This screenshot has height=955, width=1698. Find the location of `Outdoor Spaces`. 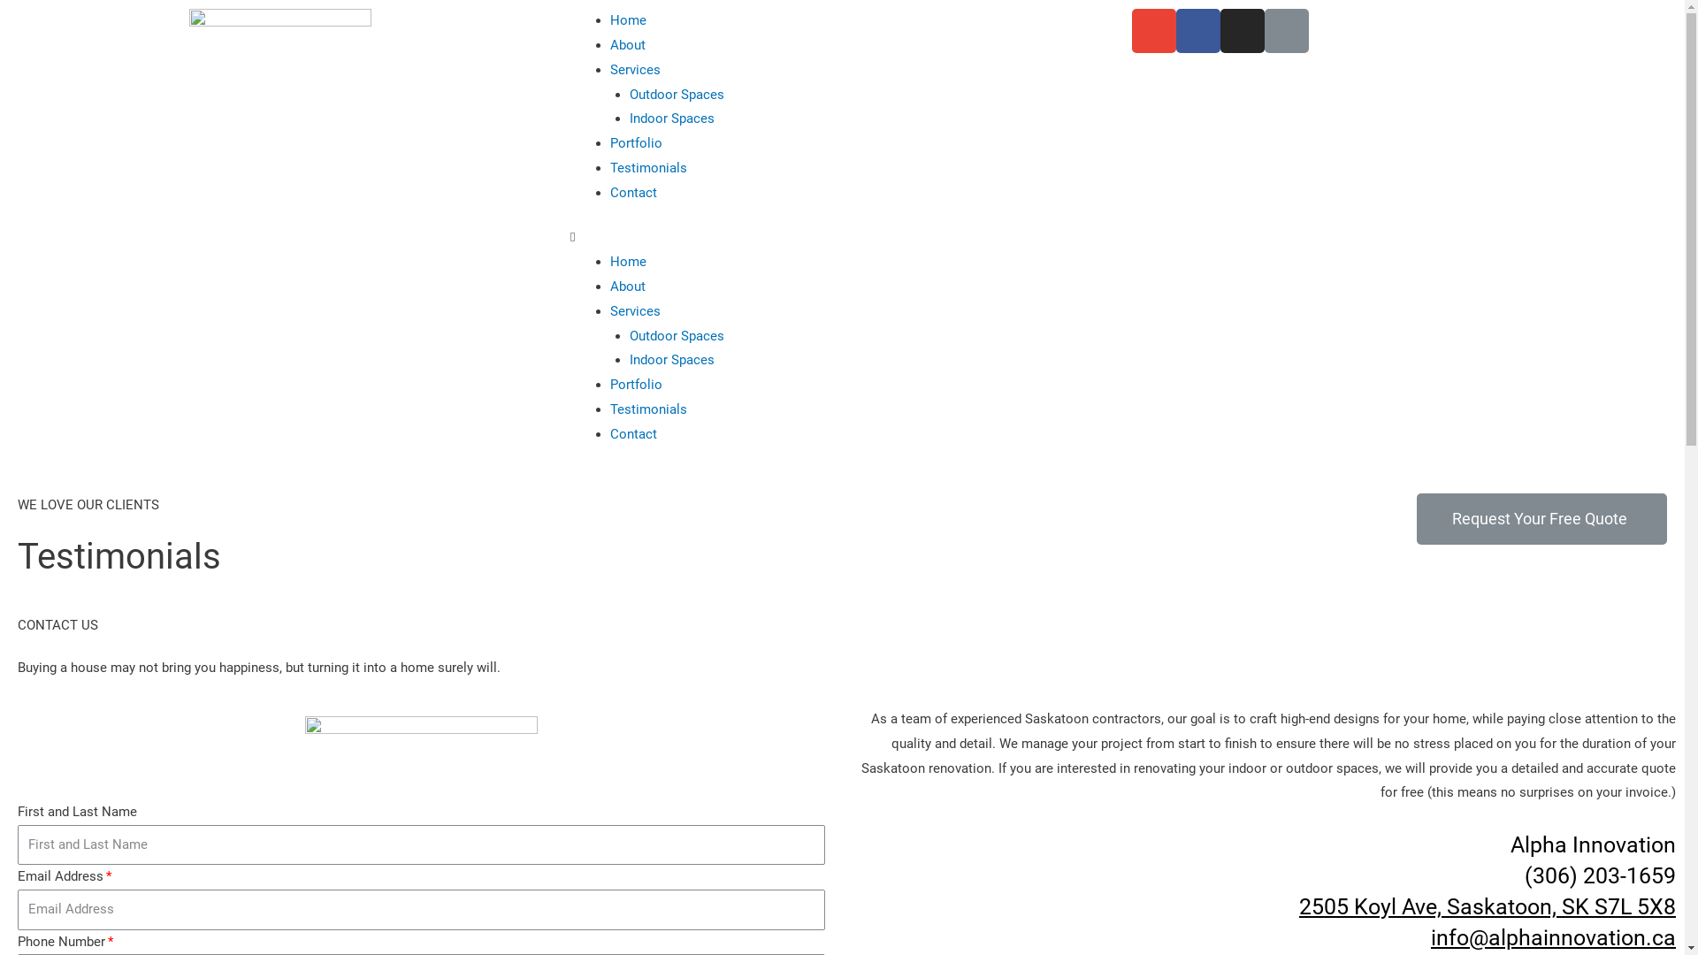

Outdoor Spaces is located at coordinates (677, 95).